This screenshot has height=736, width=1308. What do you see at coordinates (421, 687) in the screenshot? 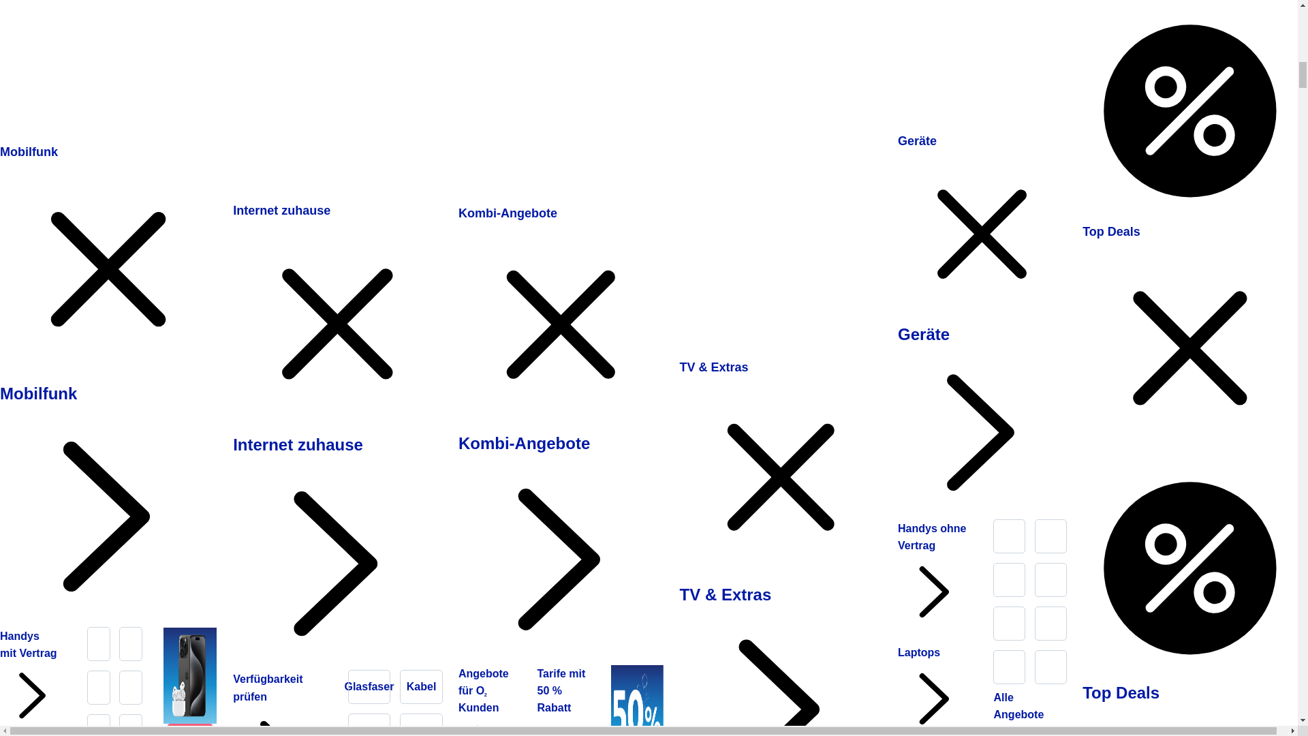
I see `Kabel` at bounding box center [421, 687].